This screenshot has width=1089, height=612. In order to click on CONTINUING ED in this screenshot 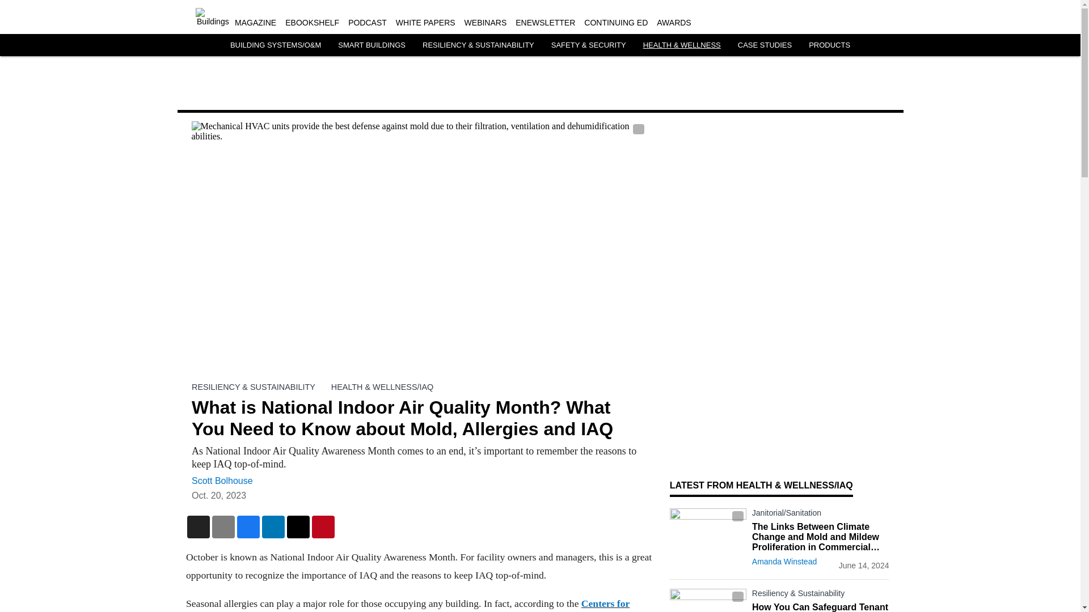, I will do `click(616, 23)`.